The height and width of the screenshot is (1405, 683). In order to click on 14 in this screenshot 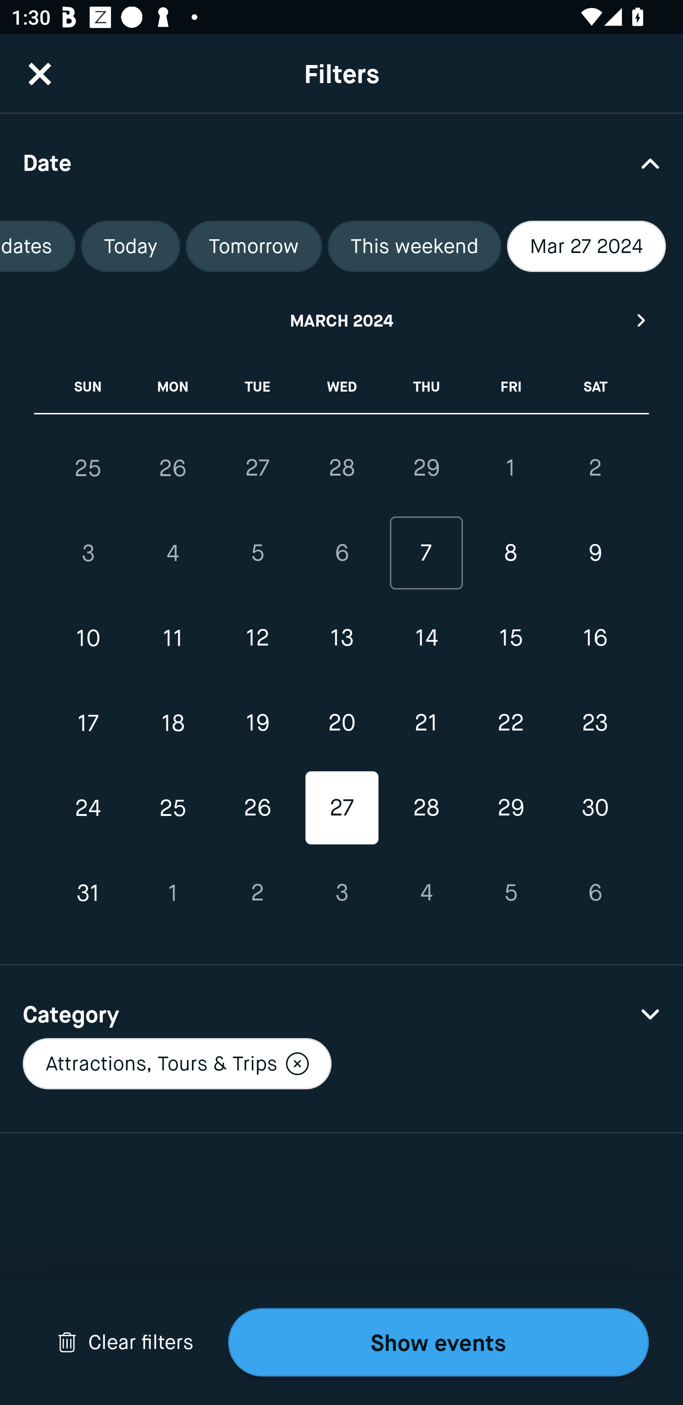, I will do `click(426, 638)`.